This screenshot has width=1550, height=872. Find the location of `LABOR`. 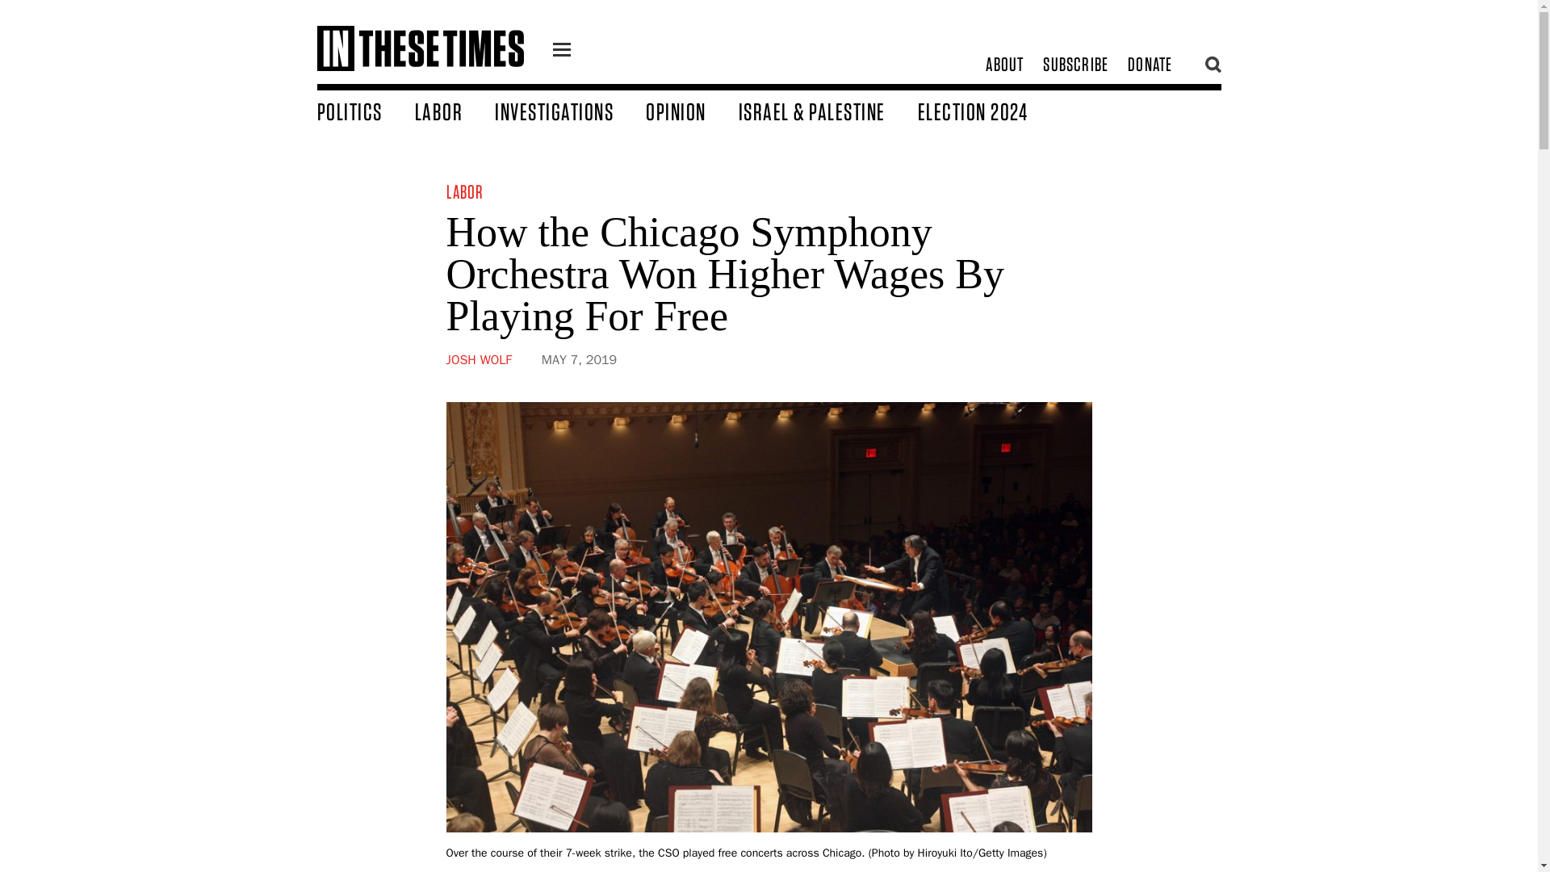

LABOR is located at coordinates (465, 191).